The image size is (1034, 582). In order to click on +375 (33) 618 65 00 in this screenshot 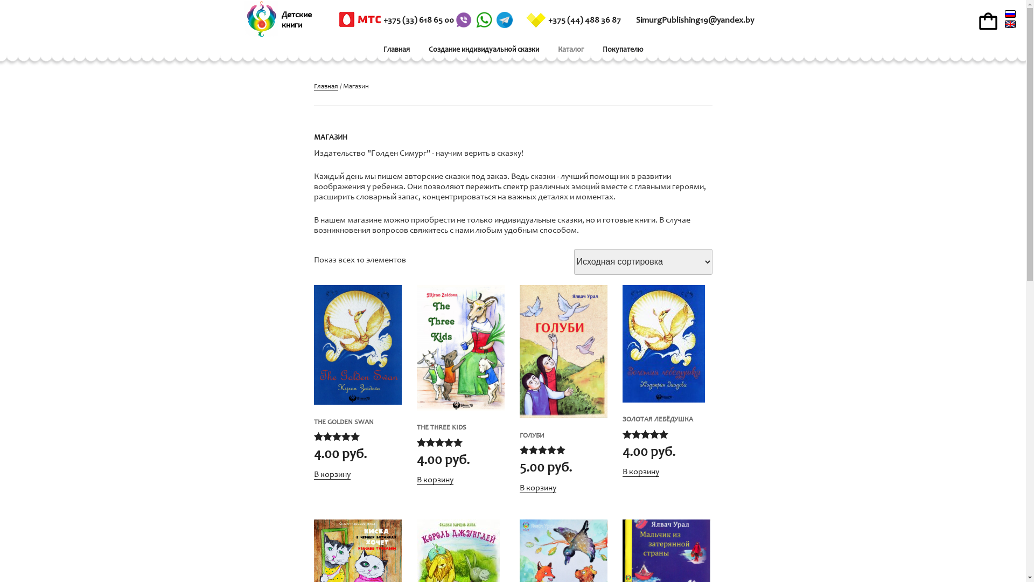, I will do `click(396, 20)`.